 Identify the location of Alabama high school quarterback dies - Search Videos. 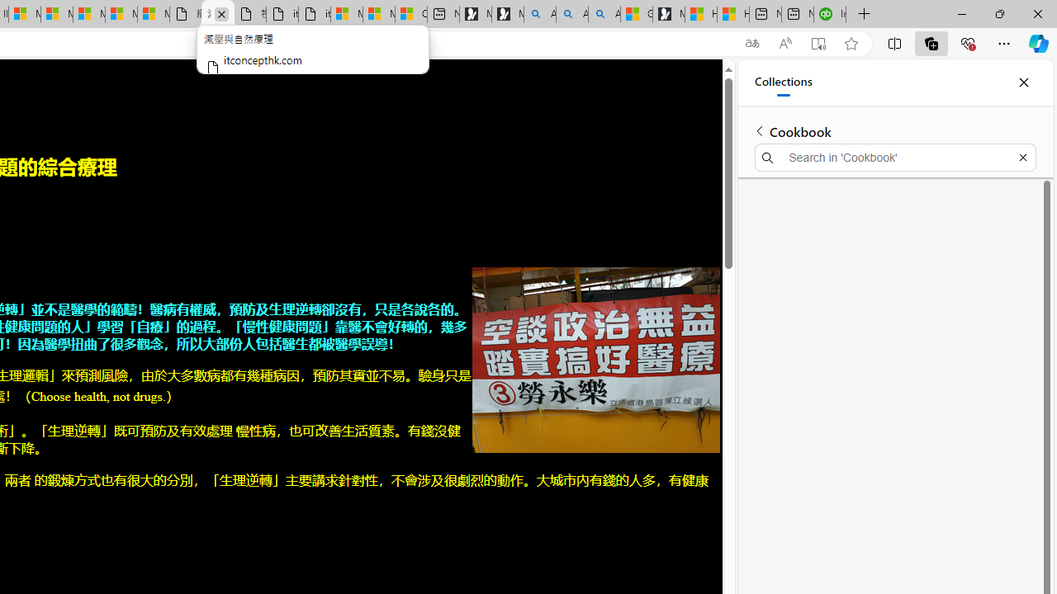
(604, 15).